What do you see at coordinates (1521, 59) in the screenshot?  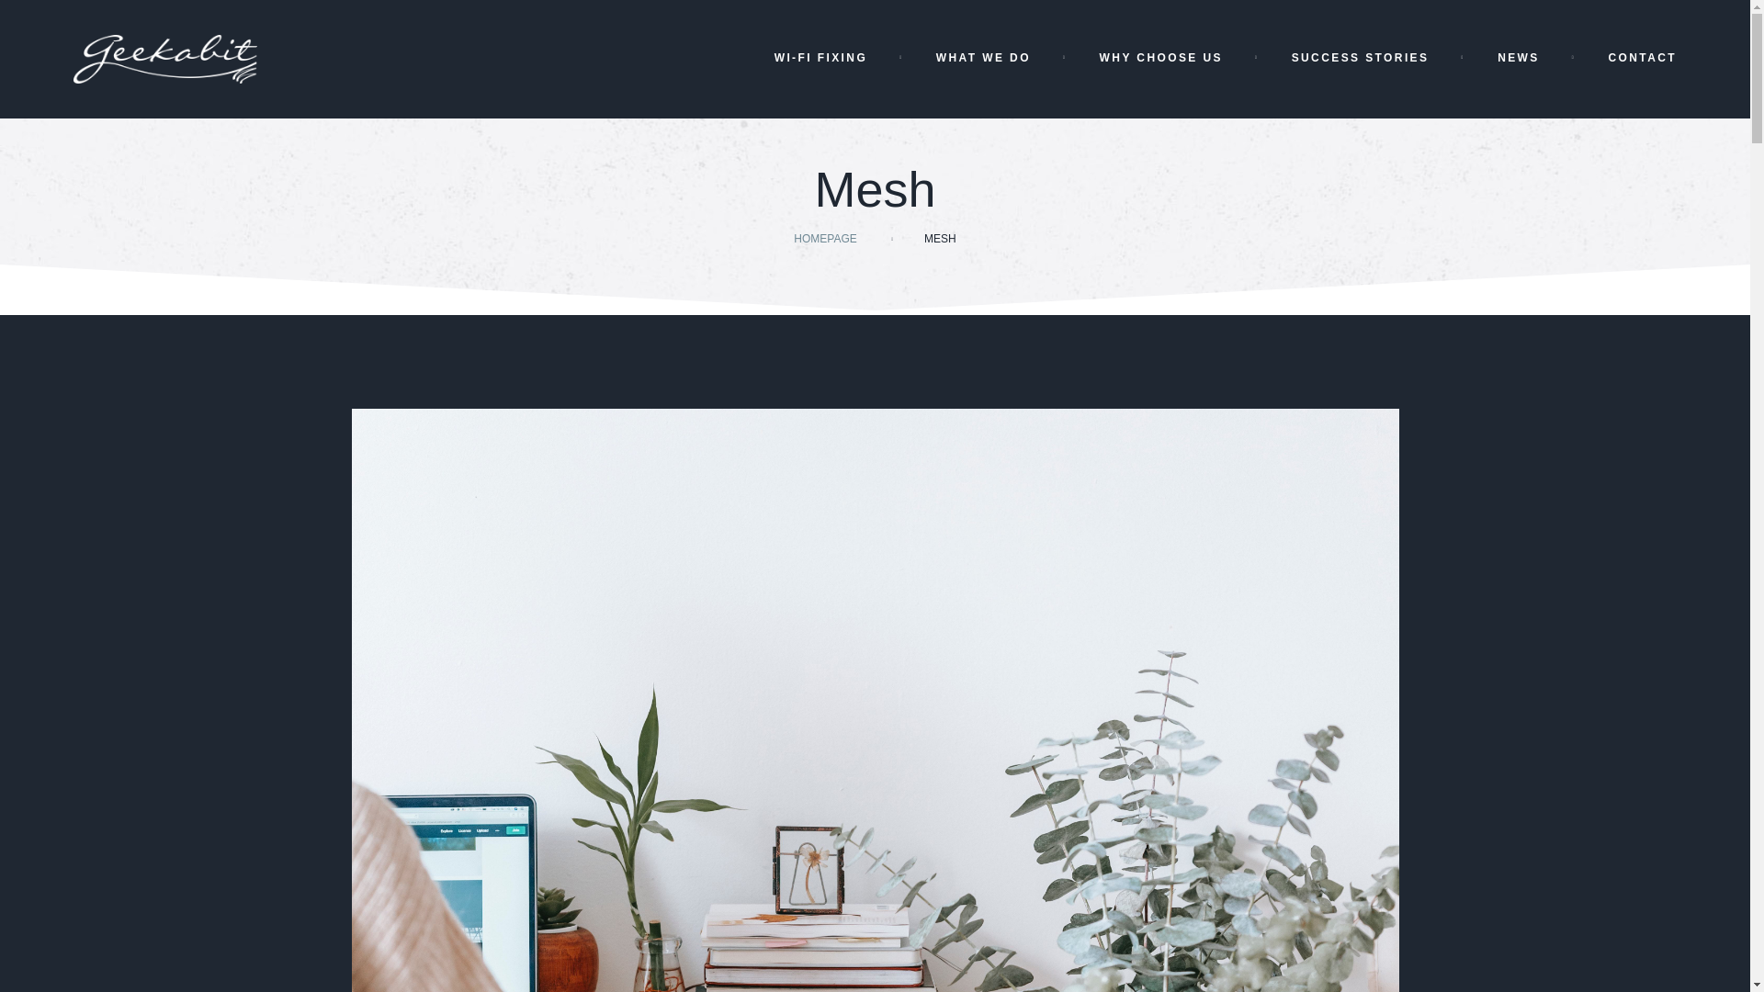 I see `NEWS` at bounding box center [1521, 59].